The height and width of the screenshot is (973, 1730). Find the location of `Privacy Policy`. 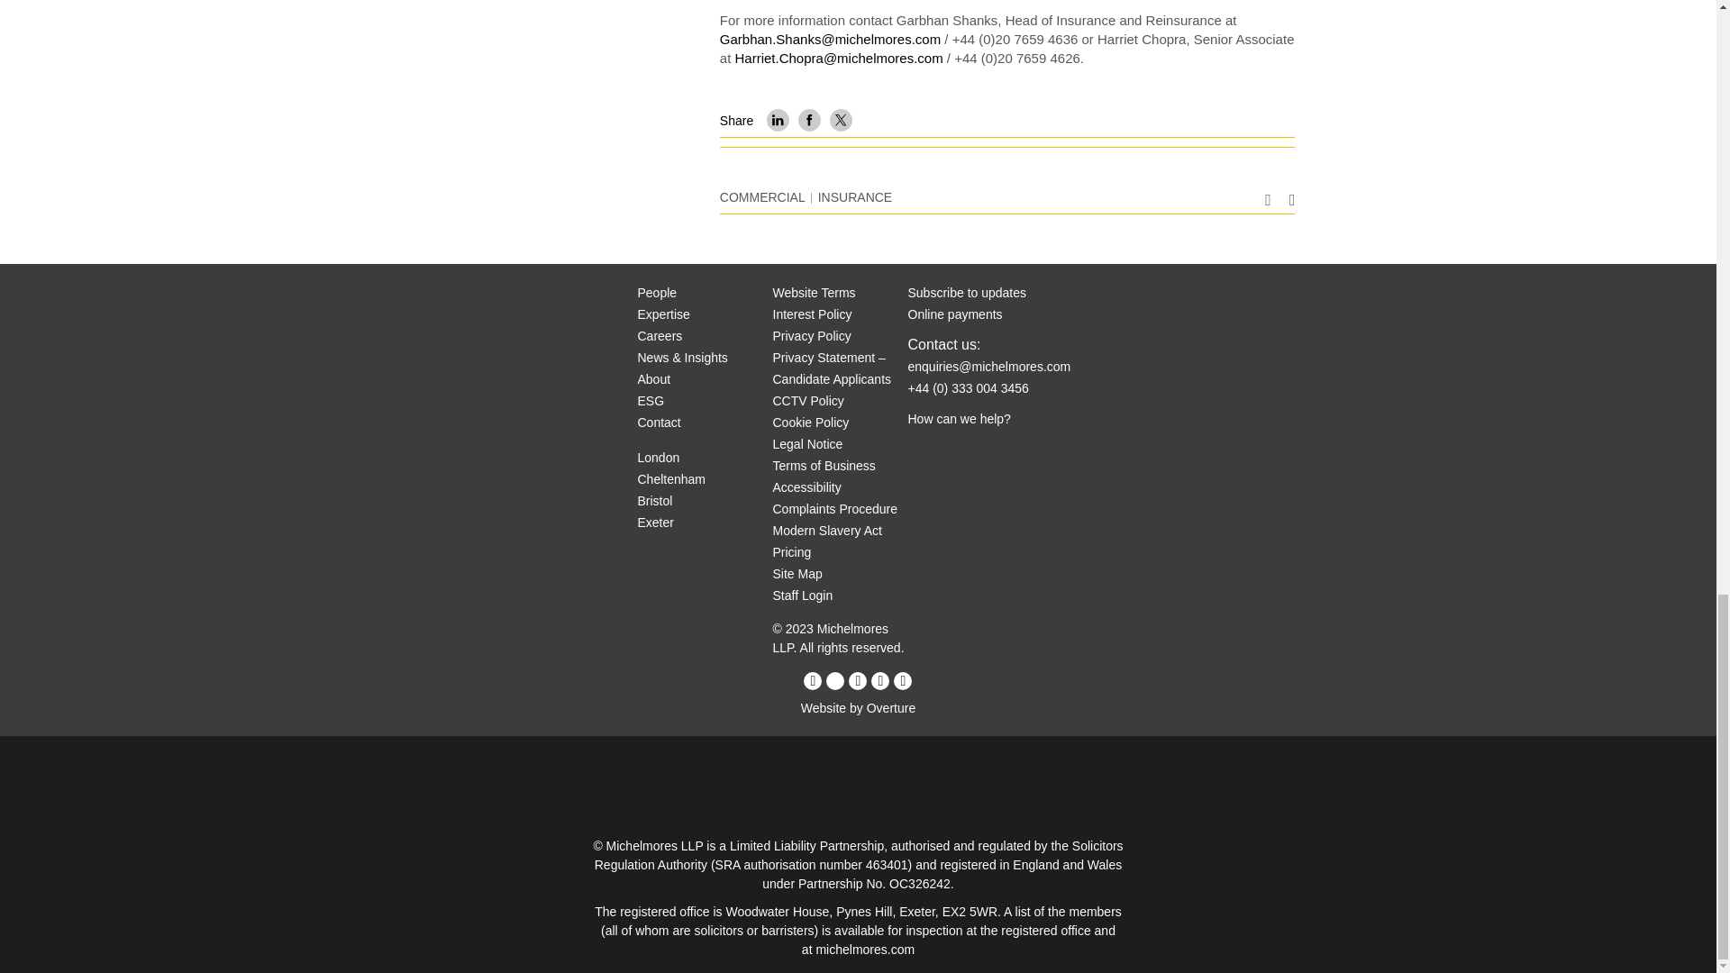

Privacy Policy is located at coordinates (812, 336).